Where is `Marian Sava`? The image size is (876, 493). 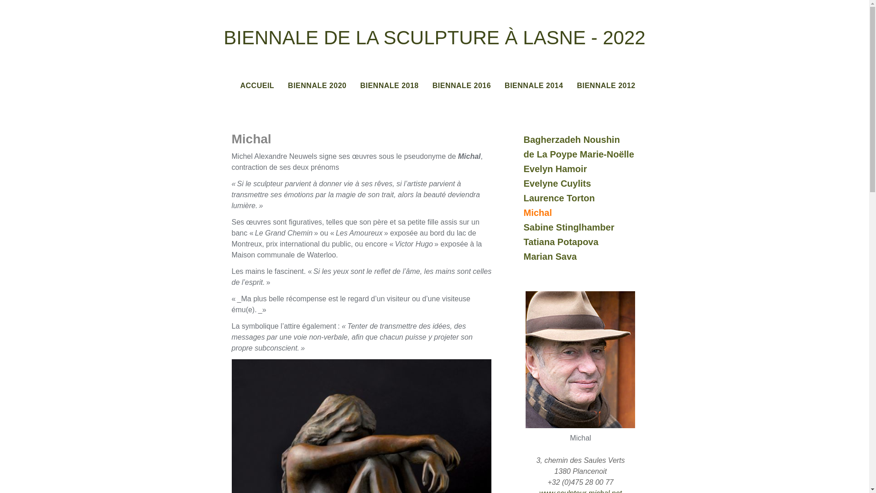 Marian Sava is located at coordinates (585, 257).